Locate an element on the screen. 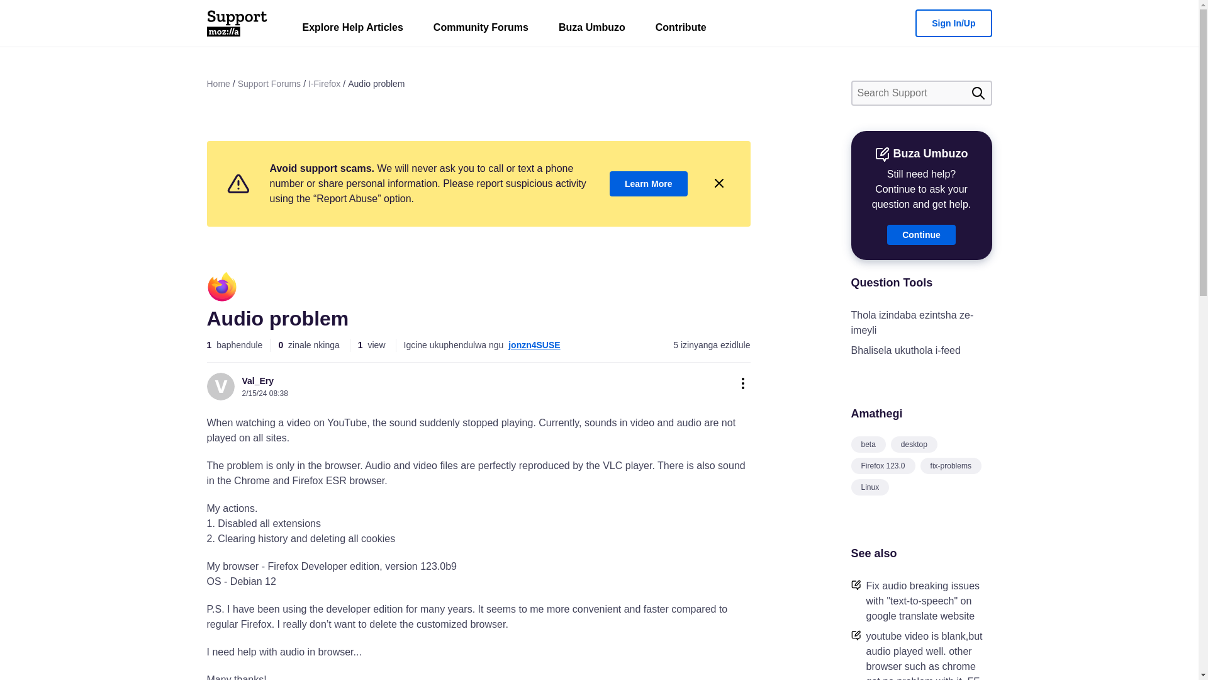  Explore Help Articles is located at coordinates (352, 30).